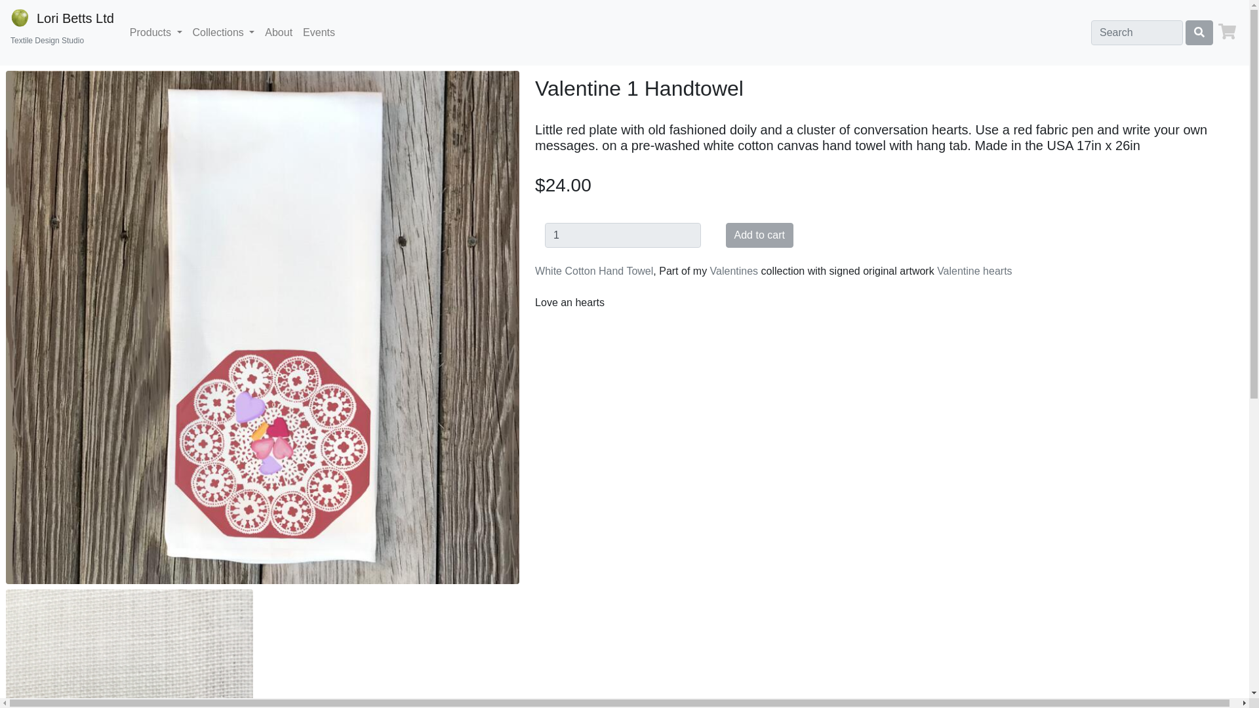  Describe the element at coordinates (156, 33) in the screenshot. I see `Products` at that location.